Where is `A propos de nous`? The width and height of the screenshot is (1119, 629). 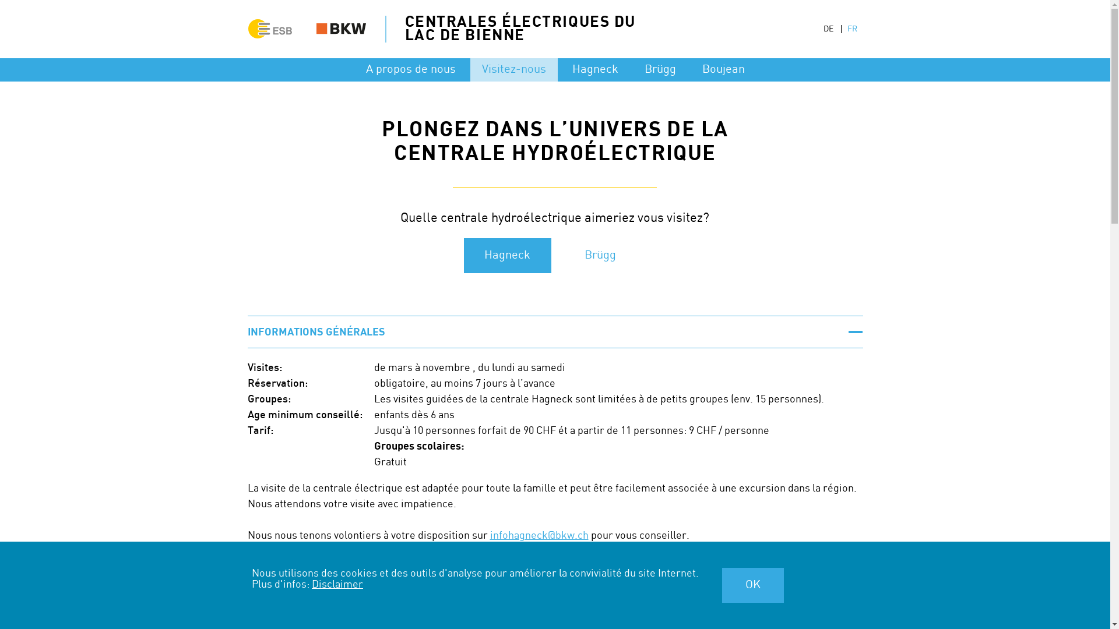
A propos de nous is located at coordinates (411, 70).